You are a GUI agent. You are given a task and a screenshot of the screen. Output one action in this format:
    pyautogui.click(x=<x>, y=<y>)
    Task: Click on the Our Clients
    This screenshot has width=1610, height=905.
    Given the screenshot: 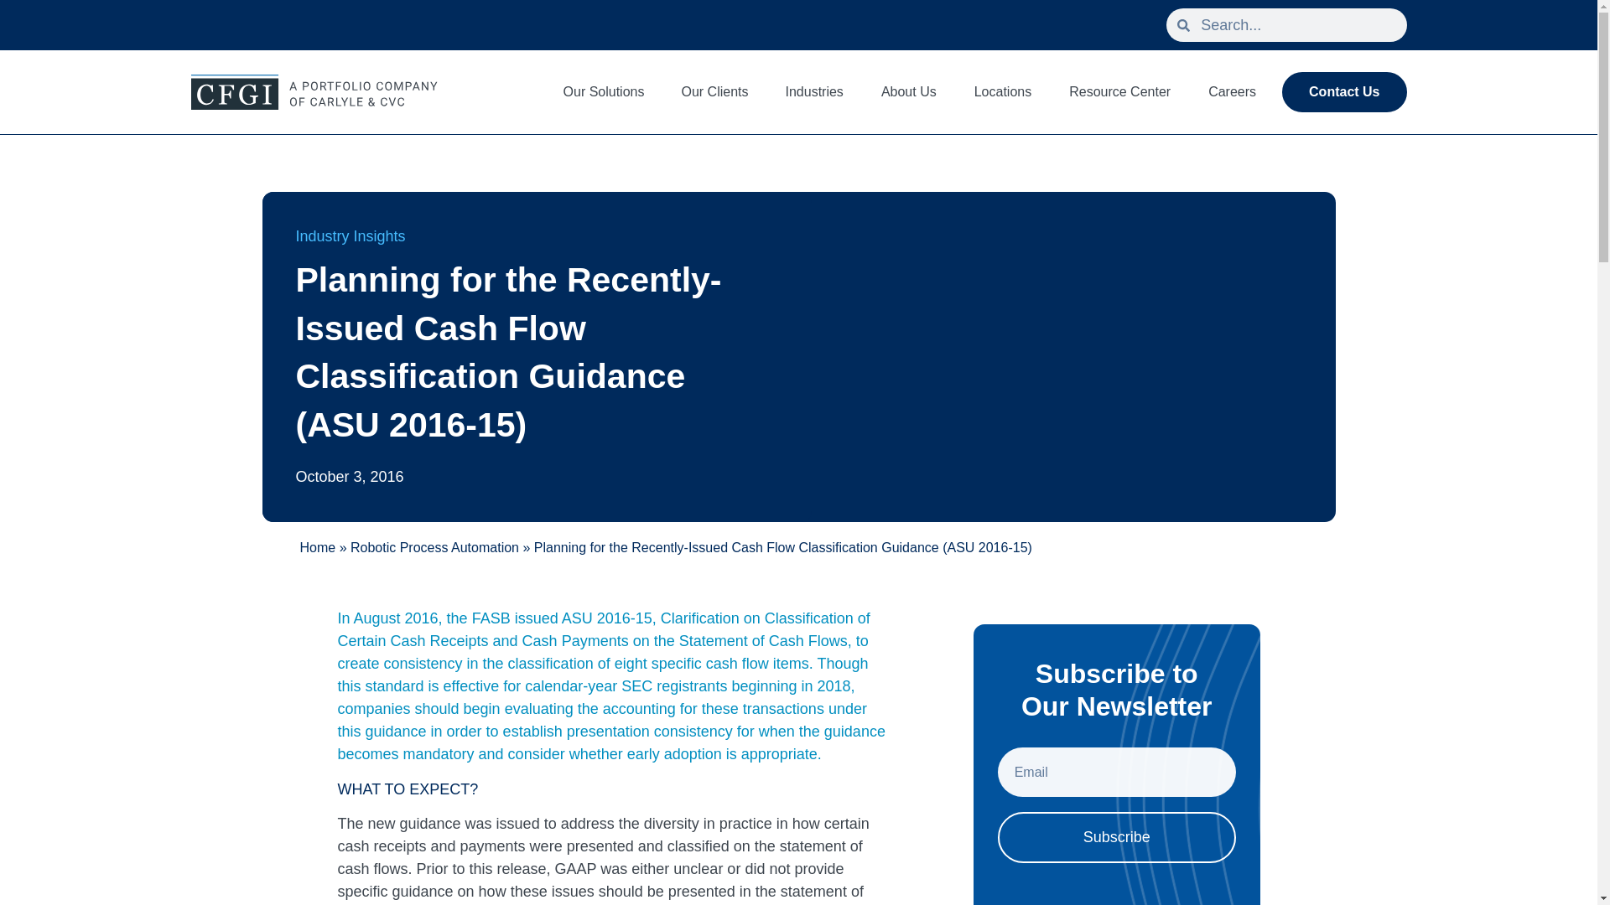 What is the action you would take?
    pyautogui.click(x=714, y=92)
    